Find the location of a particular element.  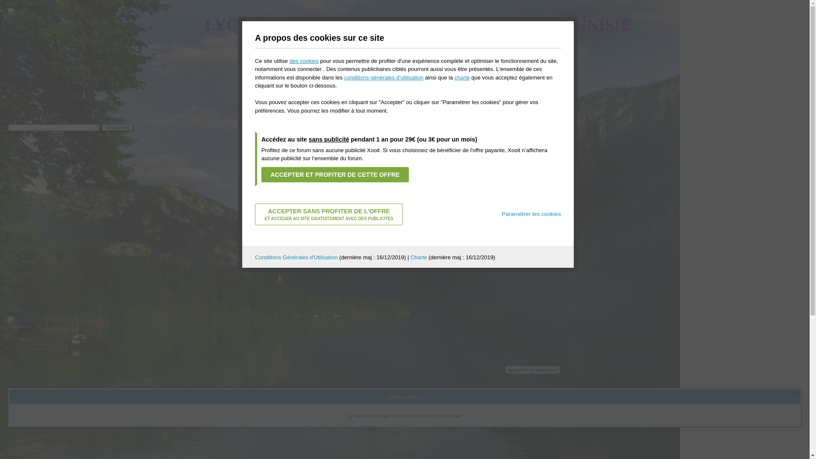

Get this widget! is located at coordinates (24, 309).